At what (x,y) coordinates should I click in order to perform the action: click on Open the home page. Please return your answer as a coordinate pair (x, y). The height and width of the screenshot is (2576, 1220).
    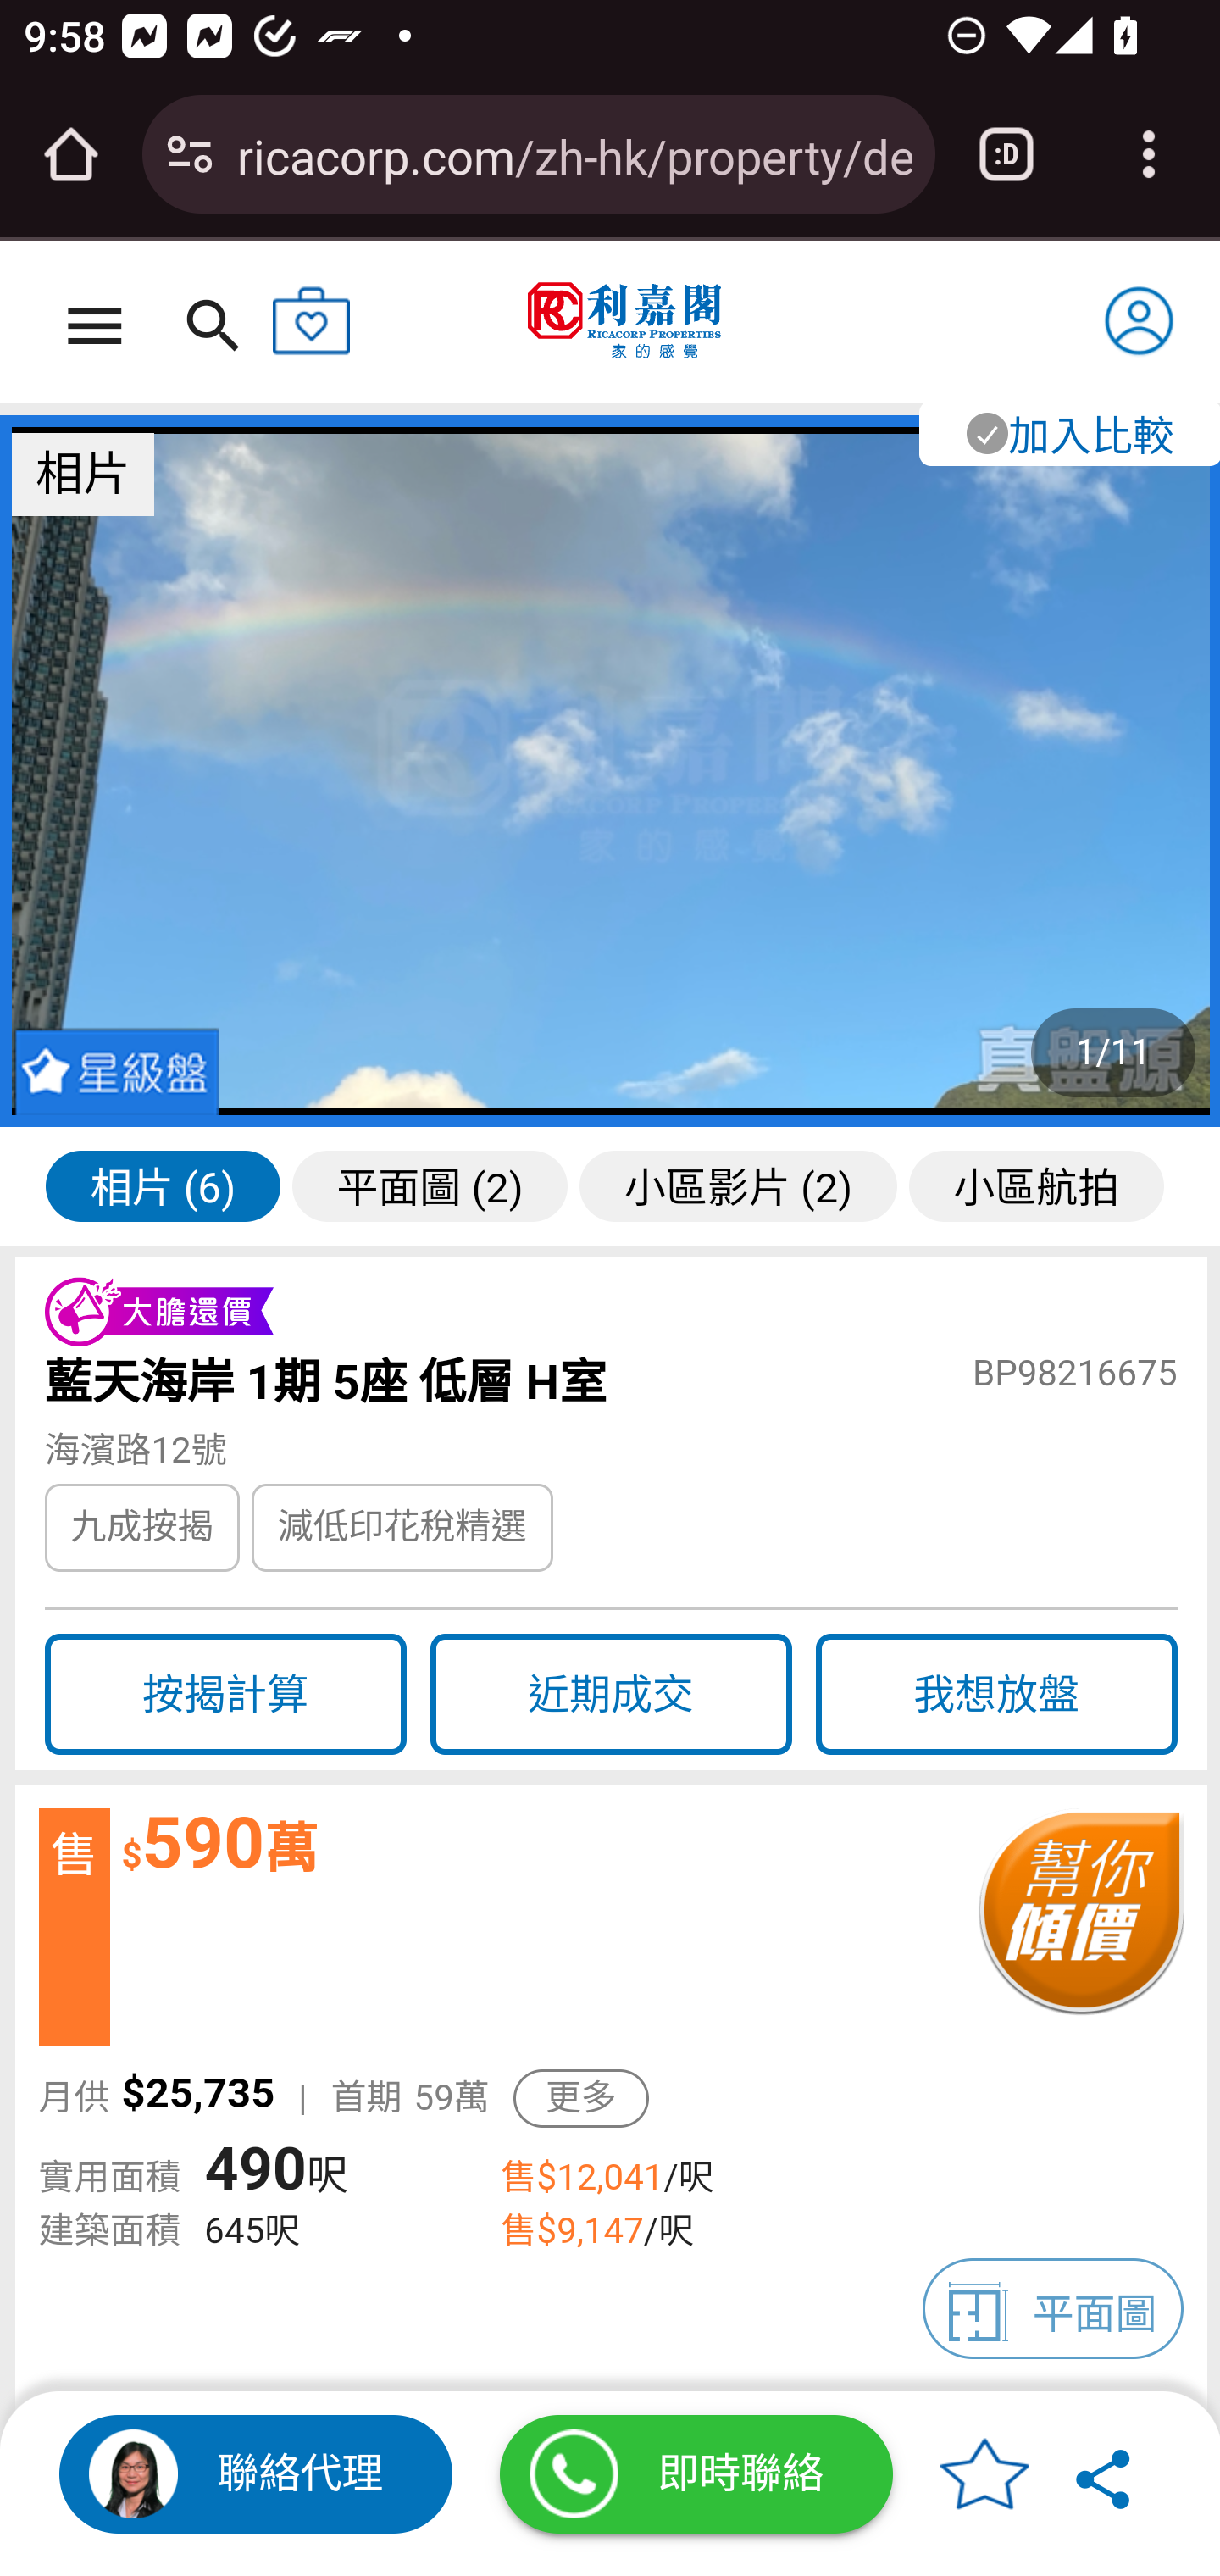
    Looking at the image, I should click on (71, 154).